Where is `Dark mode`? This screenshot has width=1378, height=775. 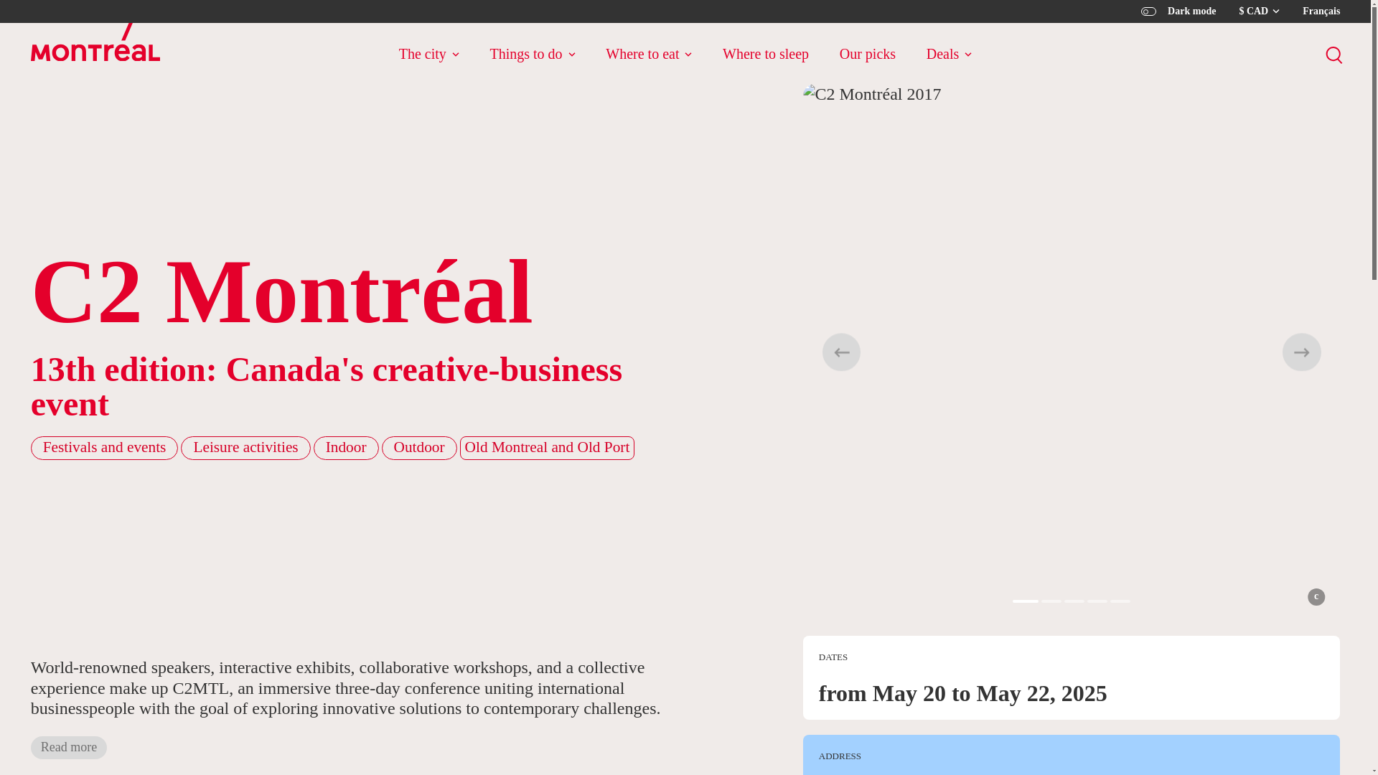
Dark mode is located at coordinates (1178, 11).